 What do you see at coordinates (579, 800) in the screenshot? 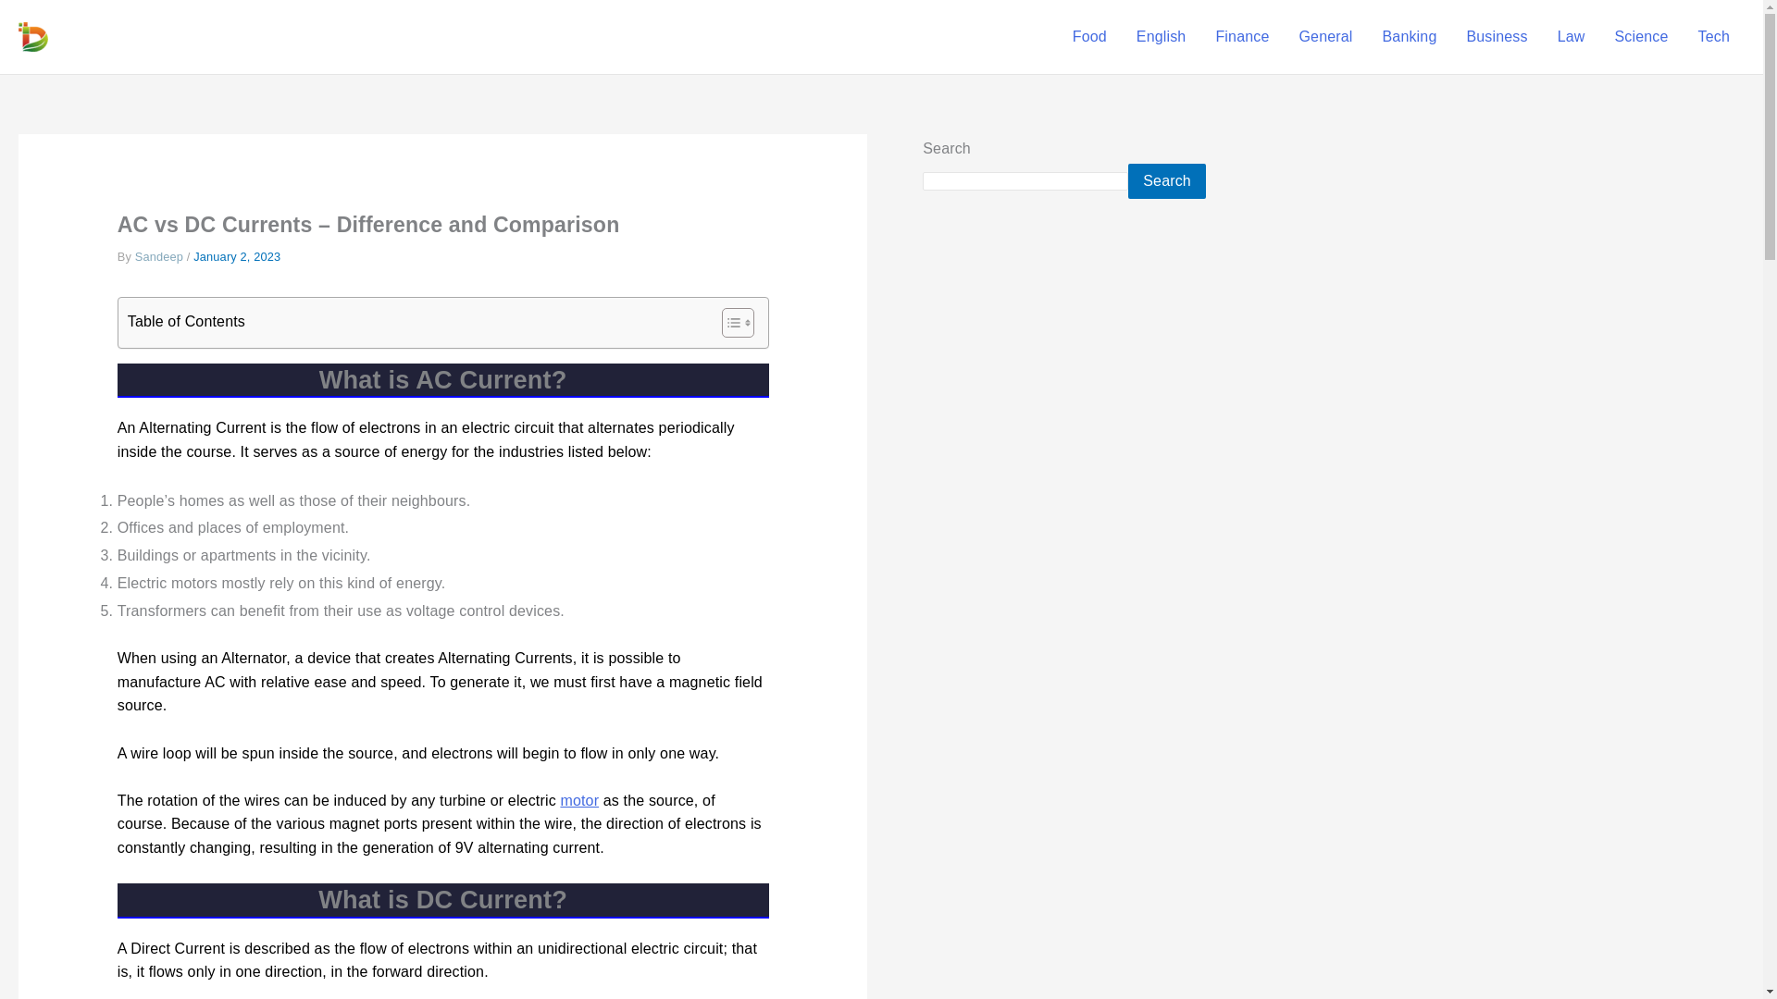
I see `motor` at bounding box center [579, 800].